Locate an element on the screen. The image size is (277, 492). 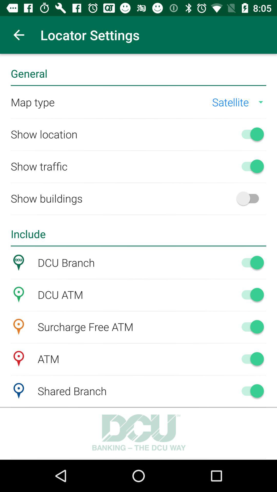
dcubranch is located at coordinates (250, 262).